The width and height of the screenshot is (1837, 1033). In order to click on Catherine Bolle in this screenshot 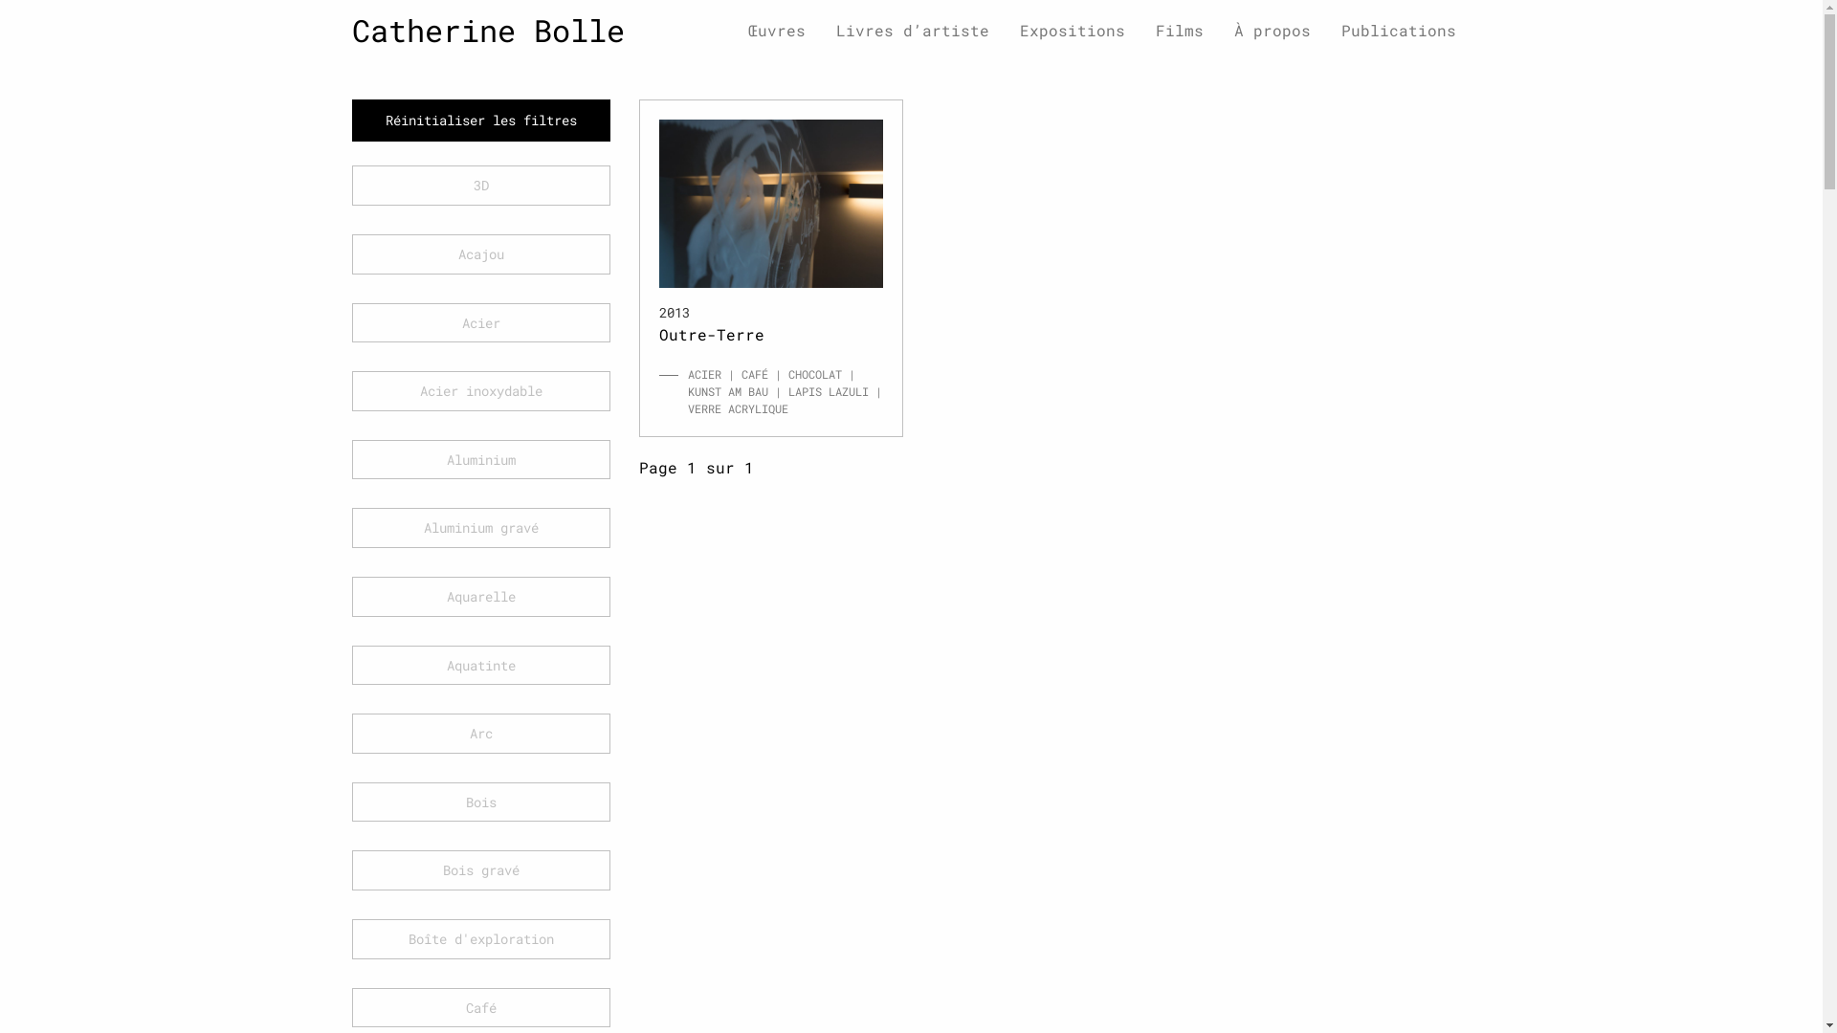, I will do `click(488, 31)`.